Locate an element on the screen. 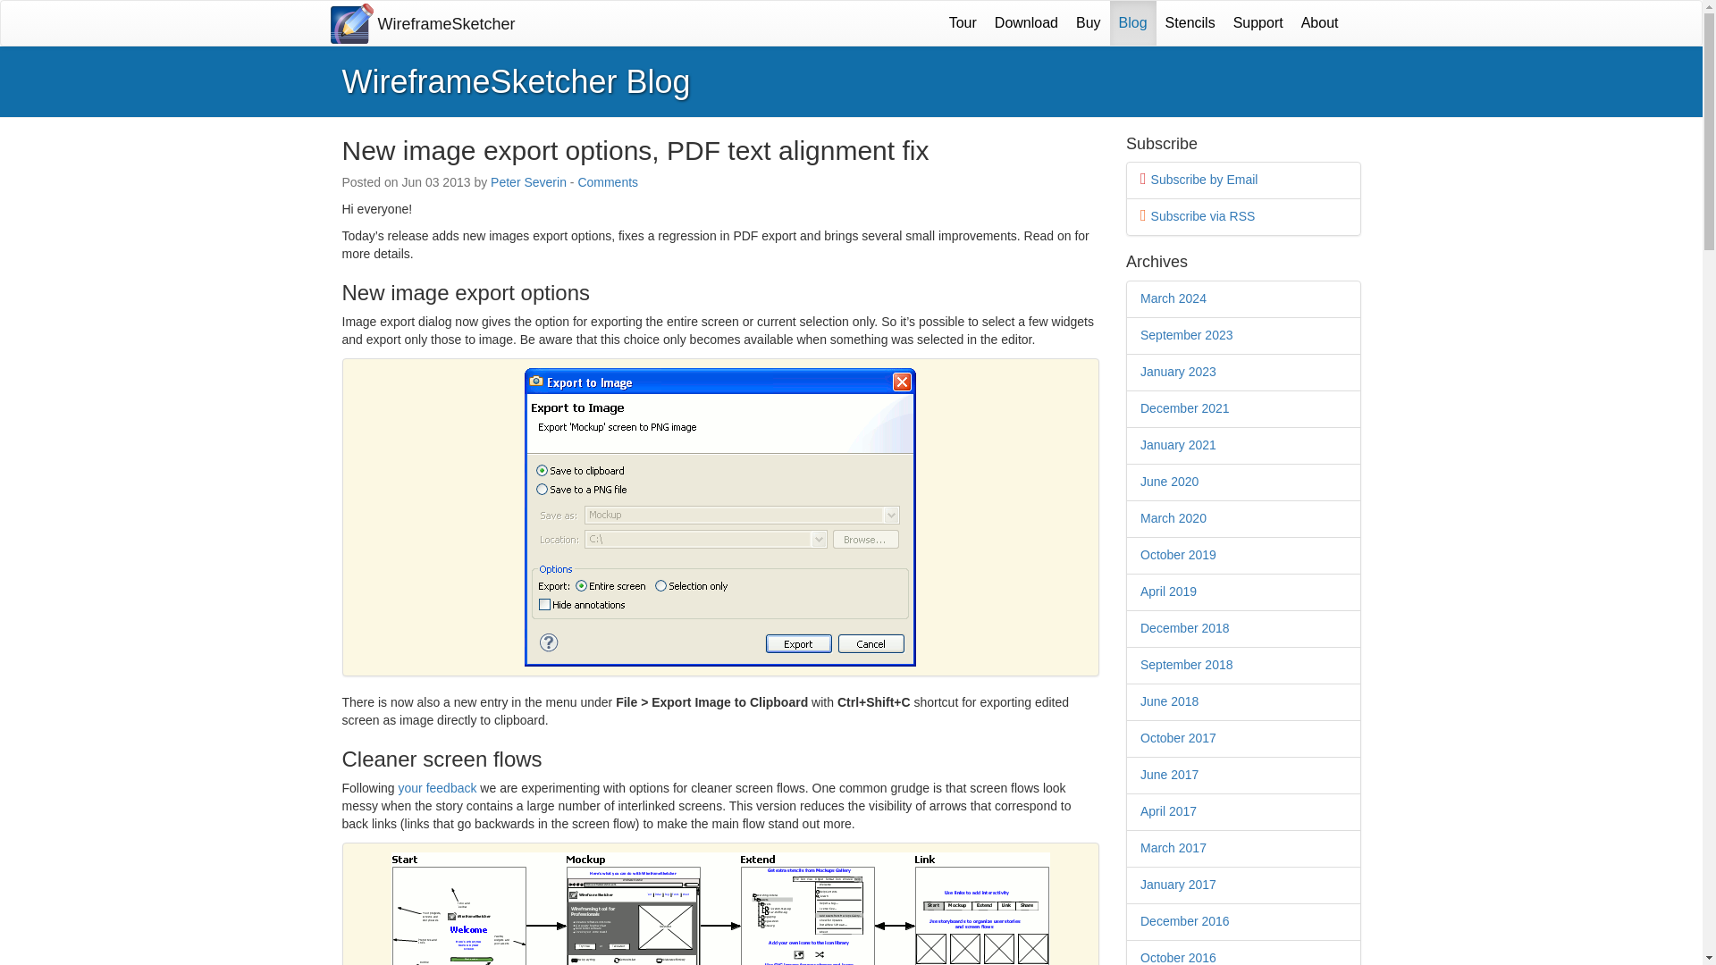 The width and height of the screenshot is (1716, 965). March 2017 is located at coordinates (1173, 847).